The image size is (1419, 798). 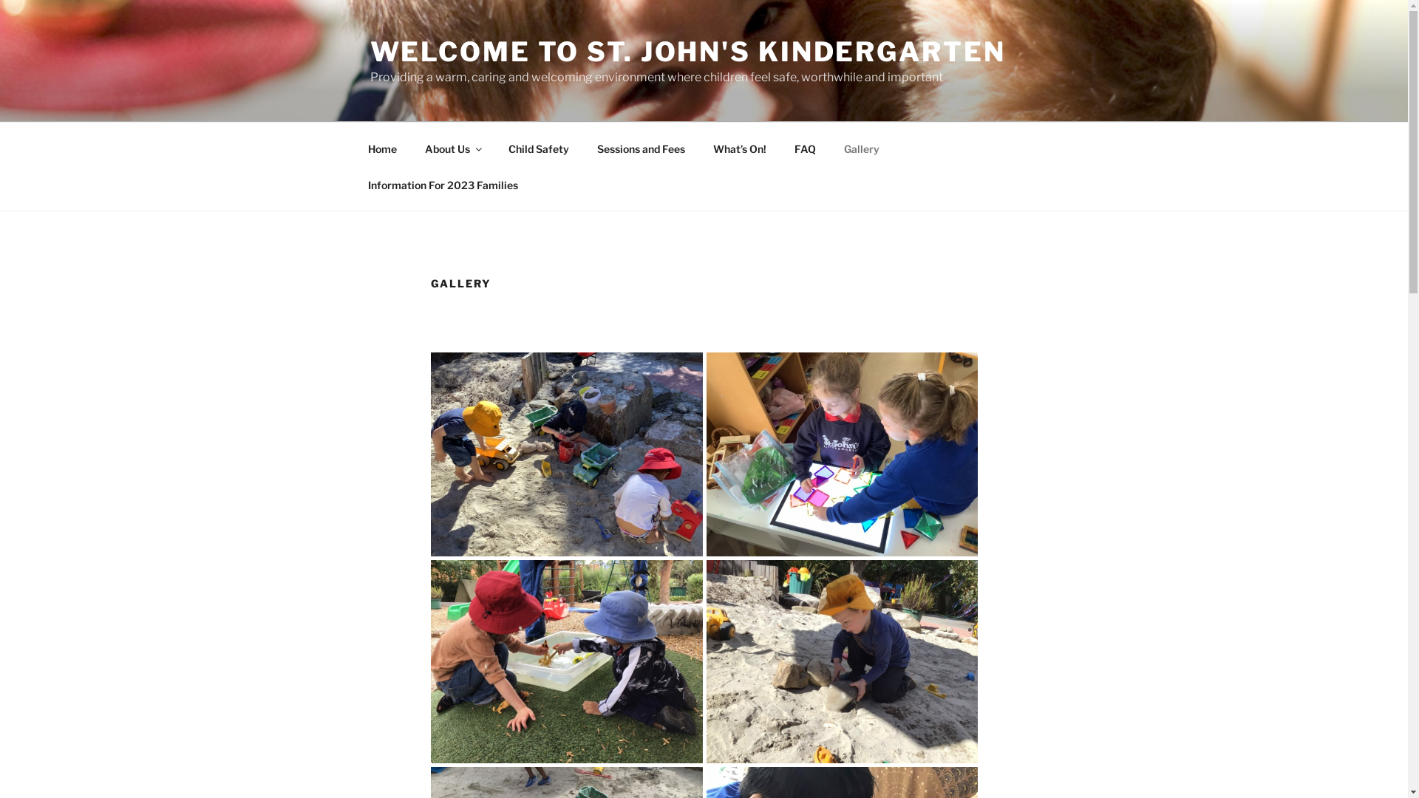 I want to click on FAQ, so click(x=806, y=148).